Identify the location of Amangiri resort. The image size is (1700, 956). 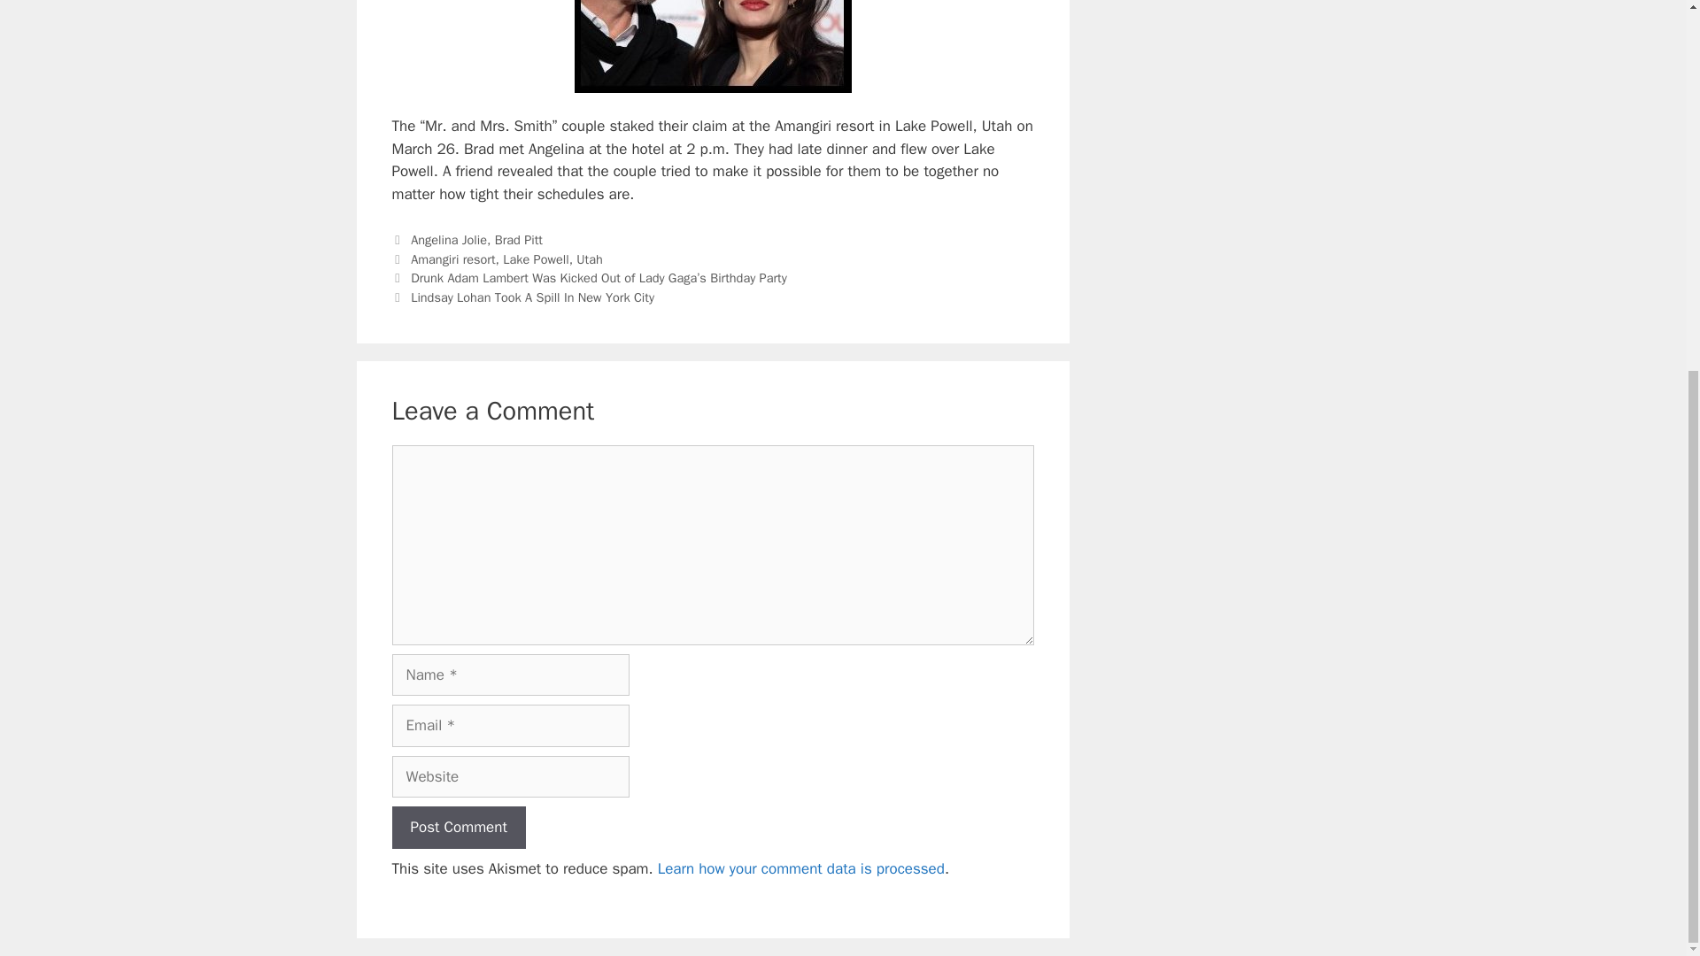
(452, 259).